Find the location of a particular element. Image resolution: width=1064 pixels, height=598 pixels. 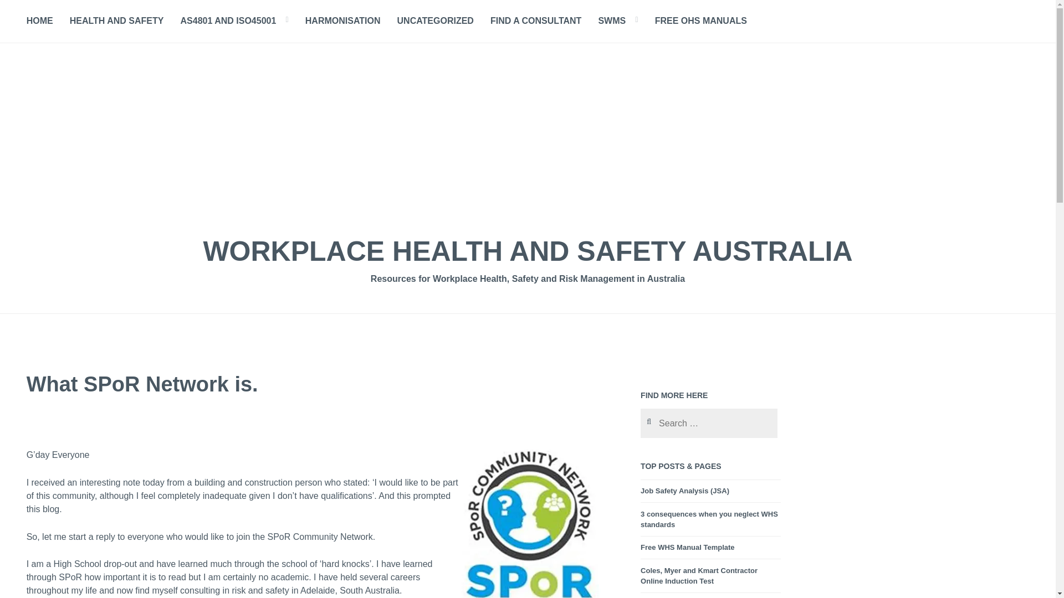

Search is located at coordinates (24, 12).